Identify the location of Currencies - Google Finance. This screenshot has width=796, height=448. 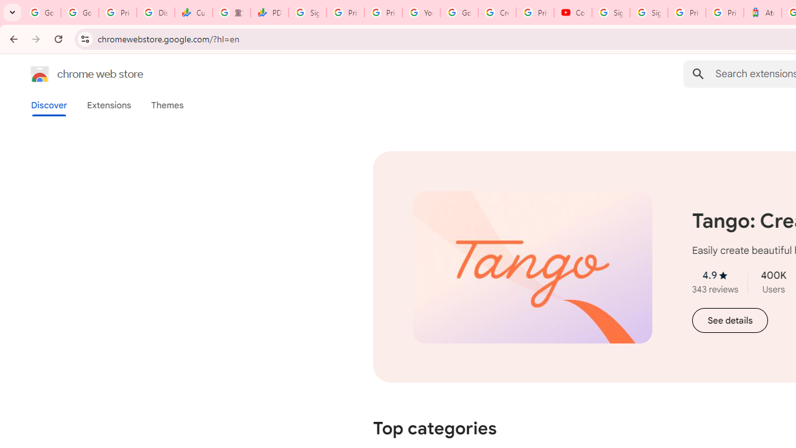
(193, 12).